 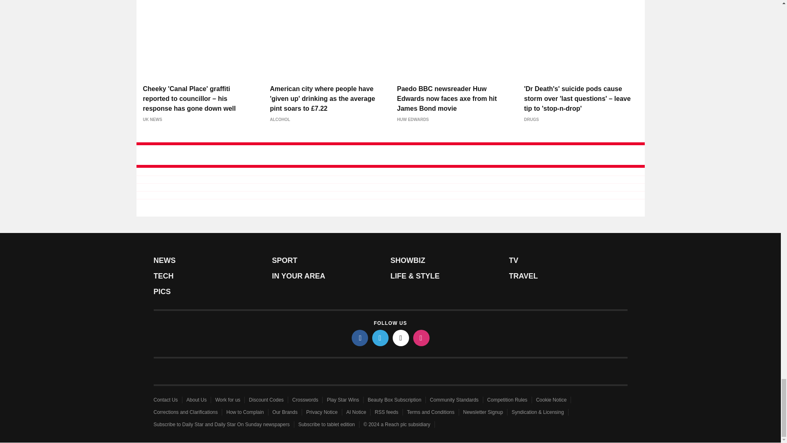 What do you see at coordinates (421, 338) in the screenshot?
I see `instagram` at bounding box center [421, 338].